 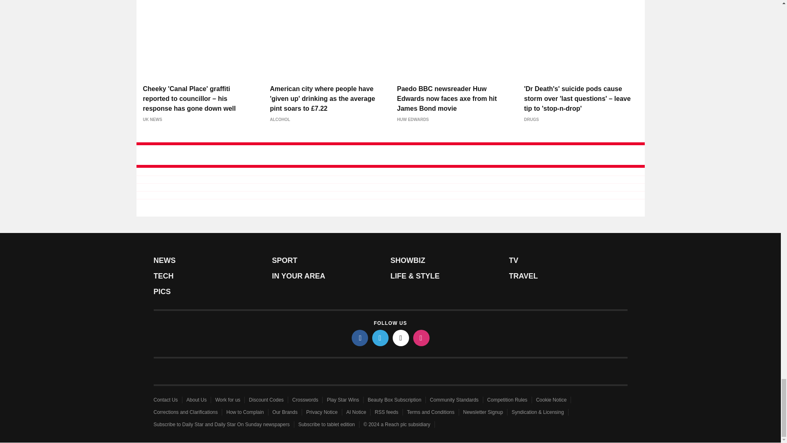 What do you see at coordinates (421, 338) in the screenshot?
I see `instagram` at bounding box center [421, 338].